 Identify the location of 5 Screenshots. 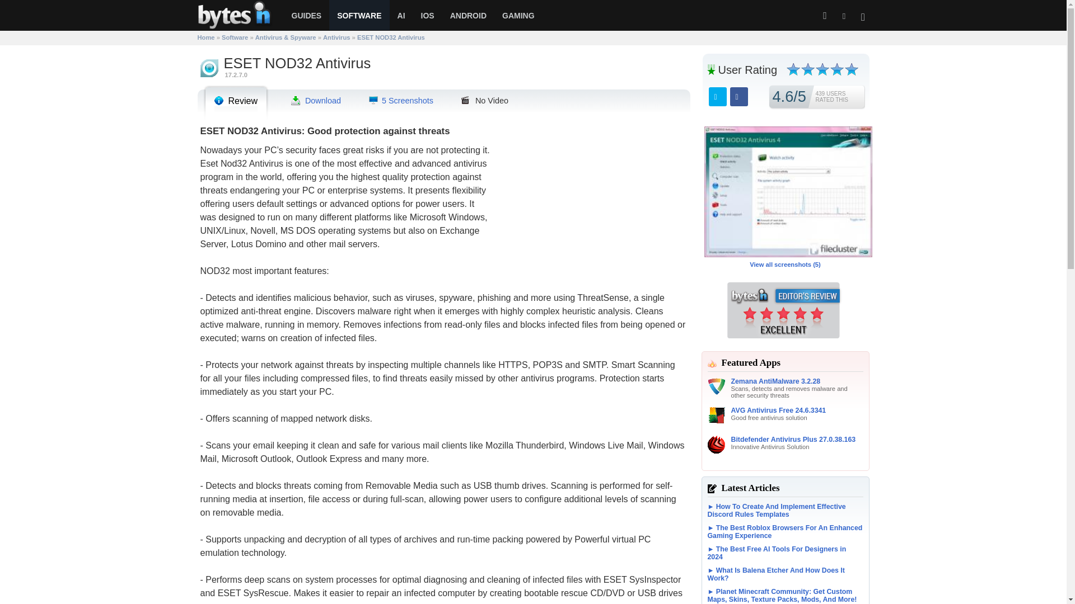
(401, 100).